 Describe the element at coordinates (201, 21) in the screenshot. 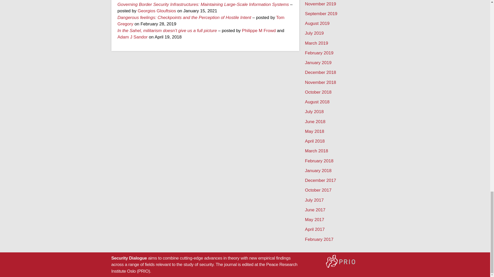

I see `Tom Gregory` at that location.